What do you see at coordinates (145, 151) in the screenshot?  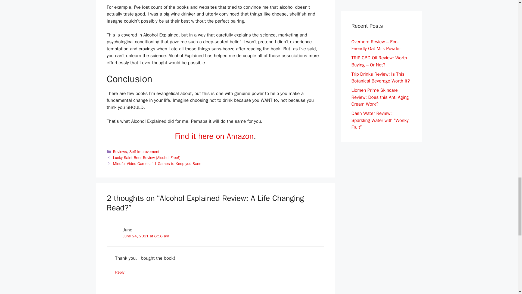 I see `Self-Improvement` at bounding box center [145, 151].